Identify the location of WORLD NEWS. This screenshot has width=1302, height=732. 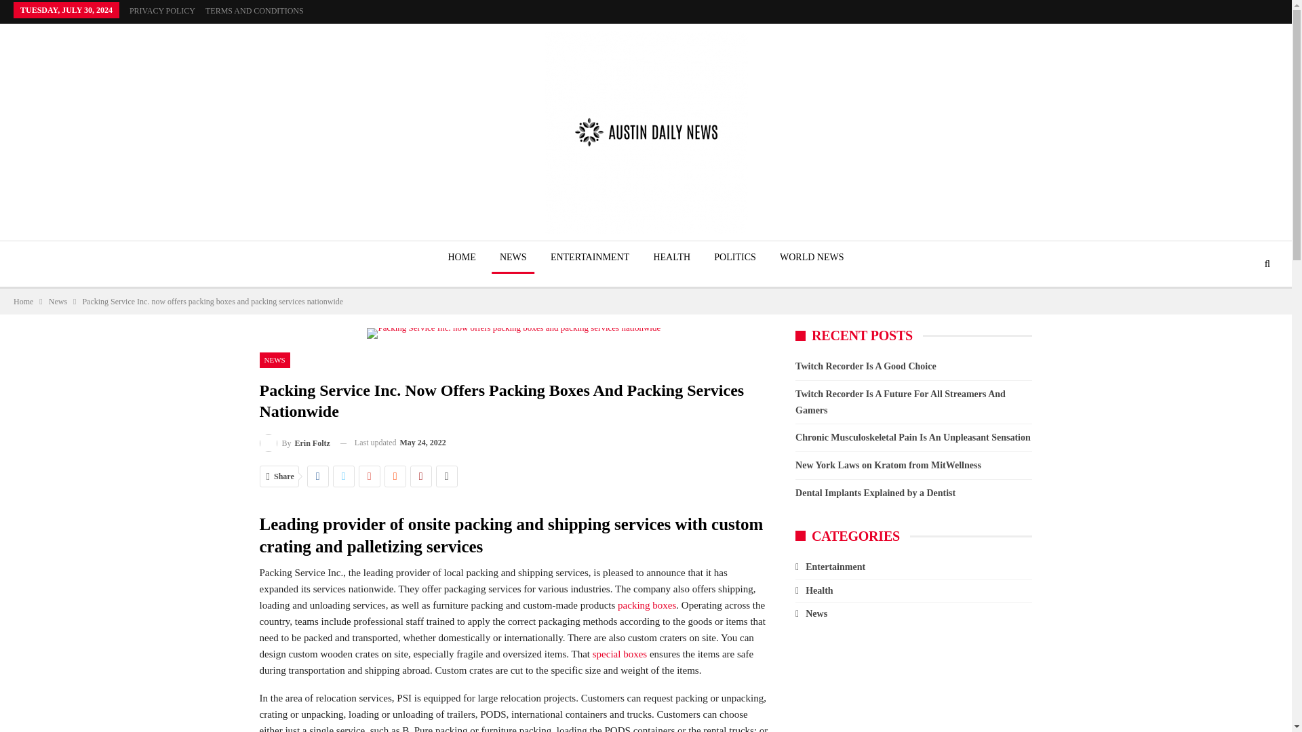
(812, 258).